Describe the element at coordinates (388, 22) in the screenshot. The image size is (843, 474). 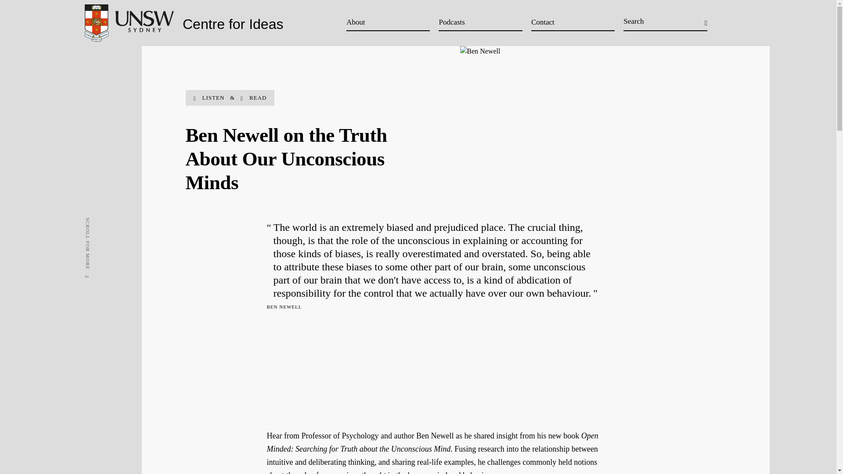
I see `About` at that location.